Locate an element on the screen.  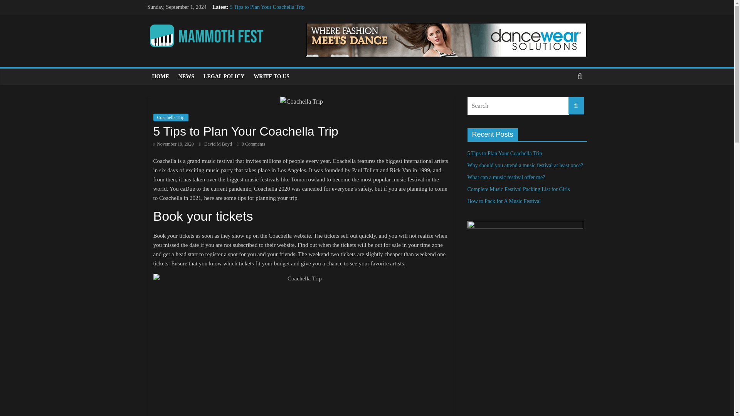
Why should you attend a music festival at least once? is located at coordinates (525, 166).